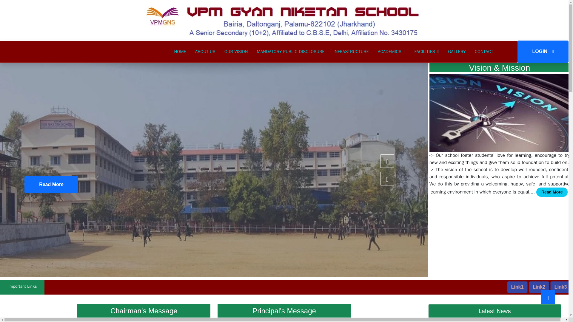 The height and width of the screenshot is (322, 573). I want to click on OUR VISION, so click(236, 52).